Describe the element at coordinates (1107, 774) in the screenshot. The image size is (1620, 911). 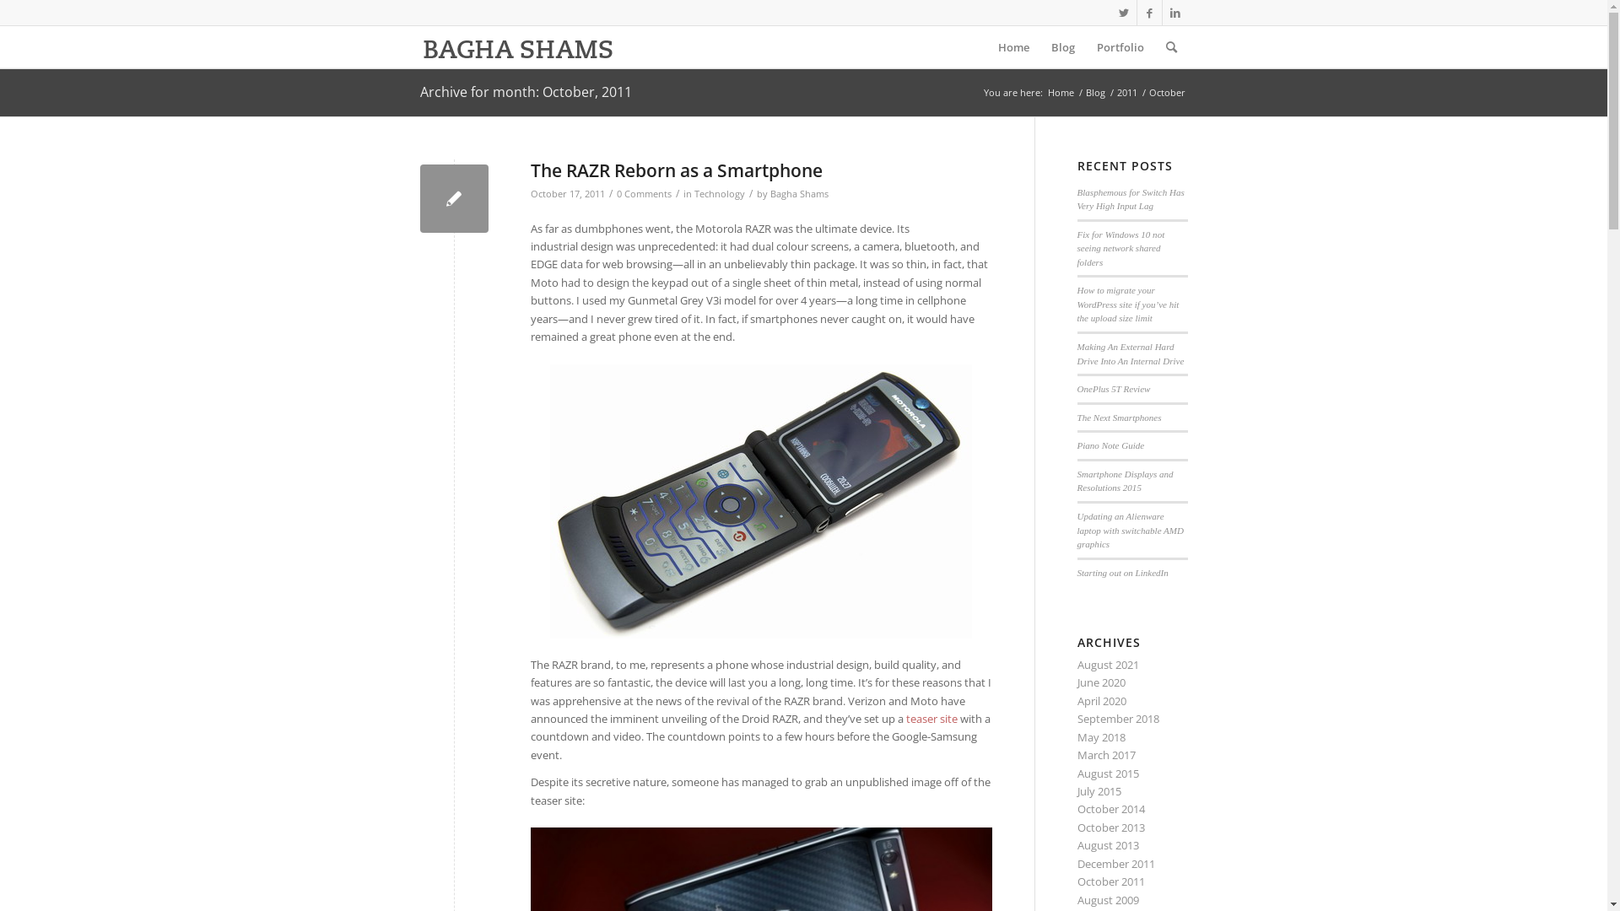
I see `August 2015` at that location.